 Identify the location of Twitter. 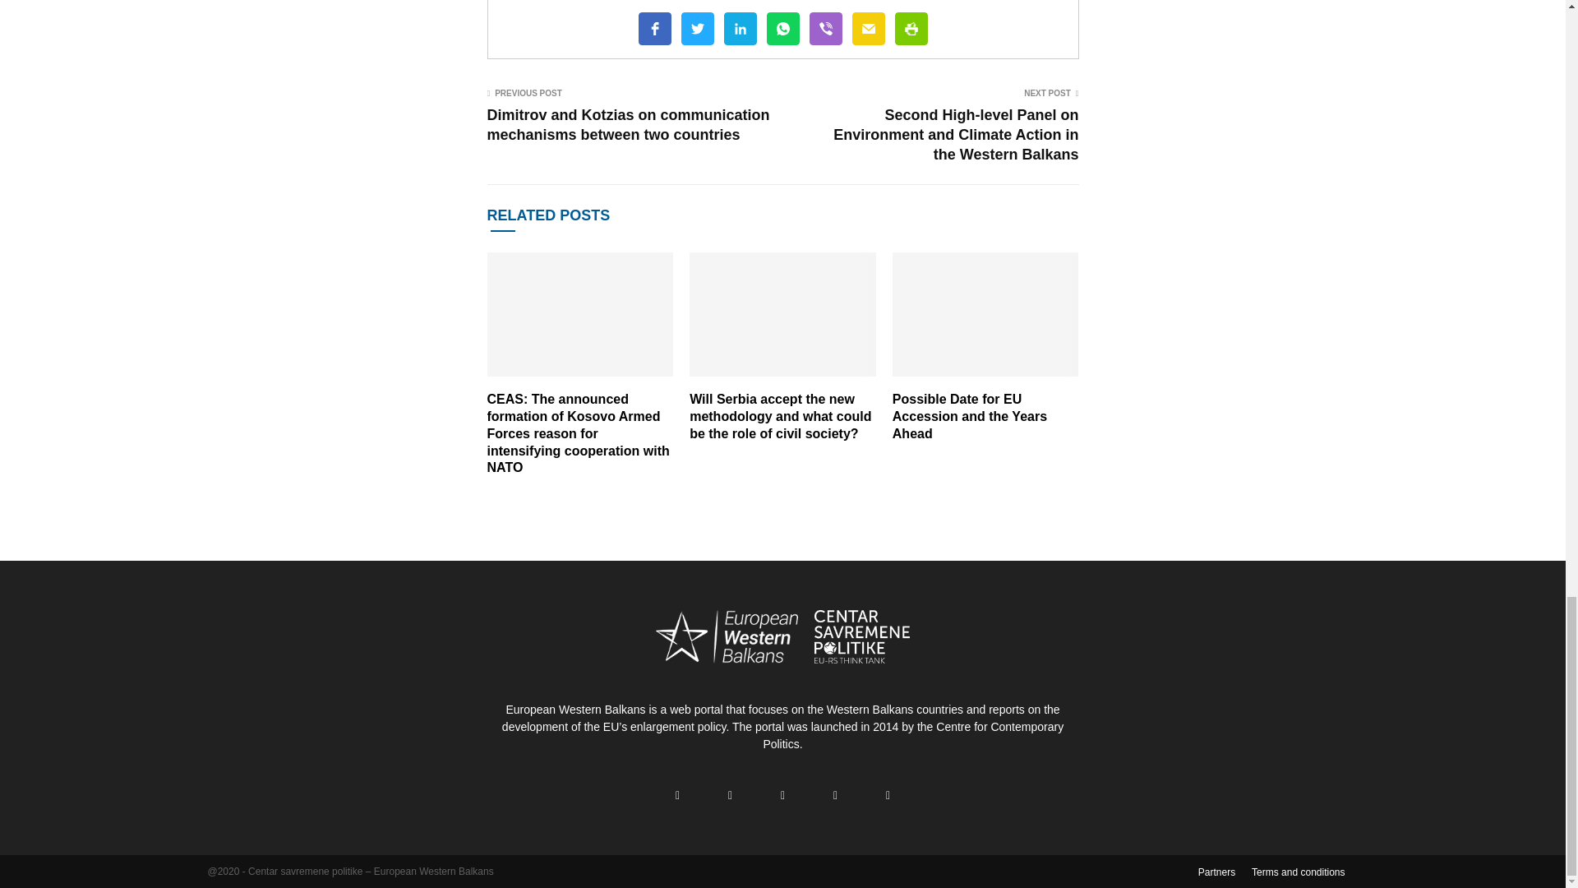
(696, 29).